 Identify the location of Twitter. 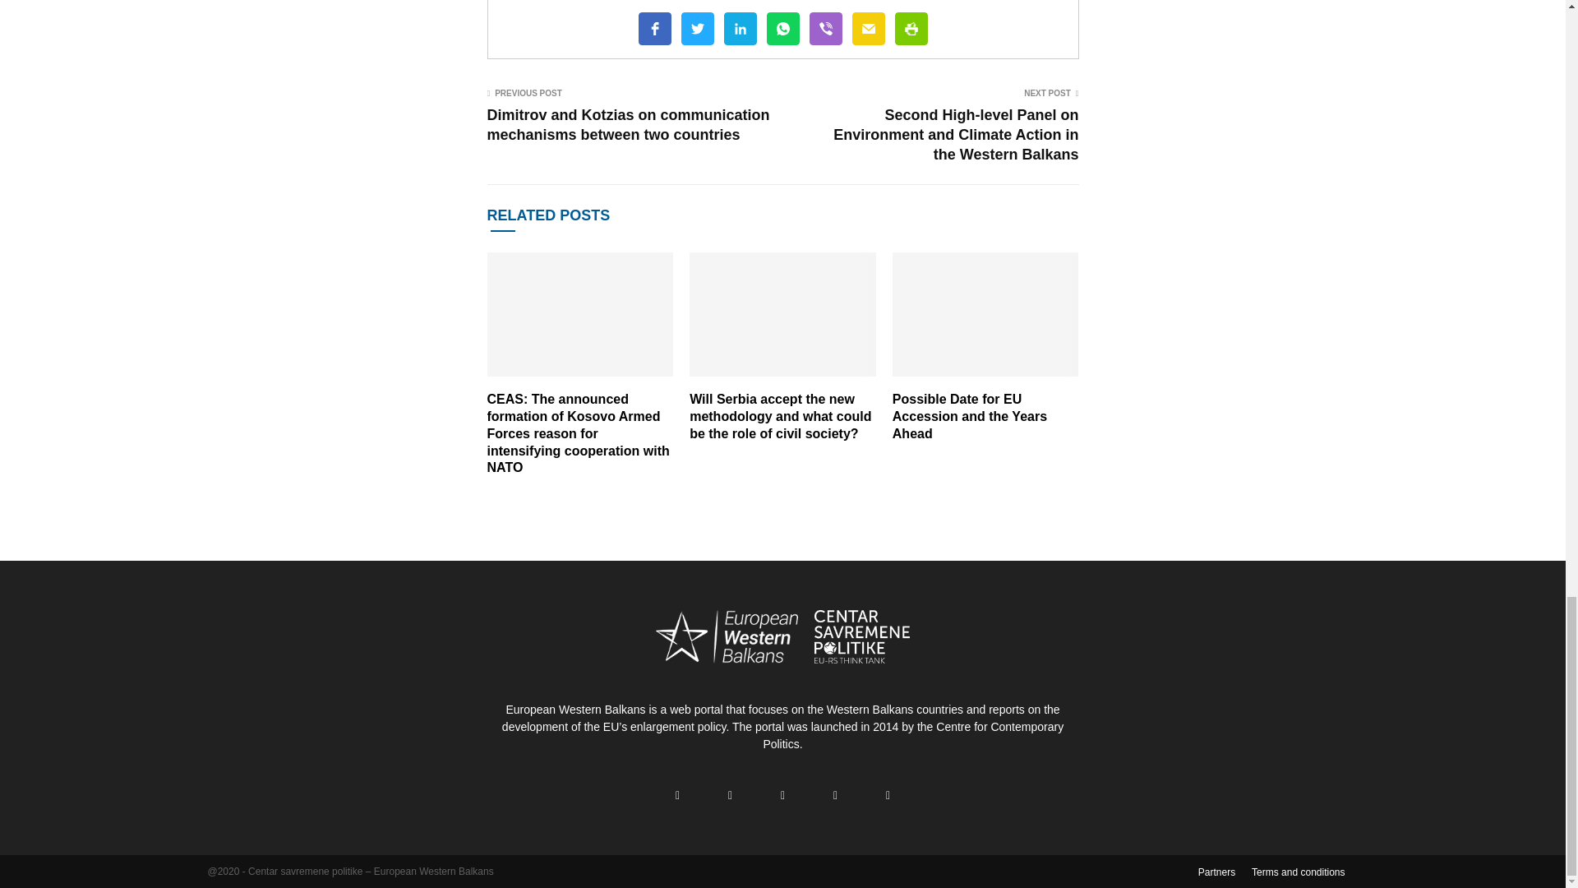
(696, 29).